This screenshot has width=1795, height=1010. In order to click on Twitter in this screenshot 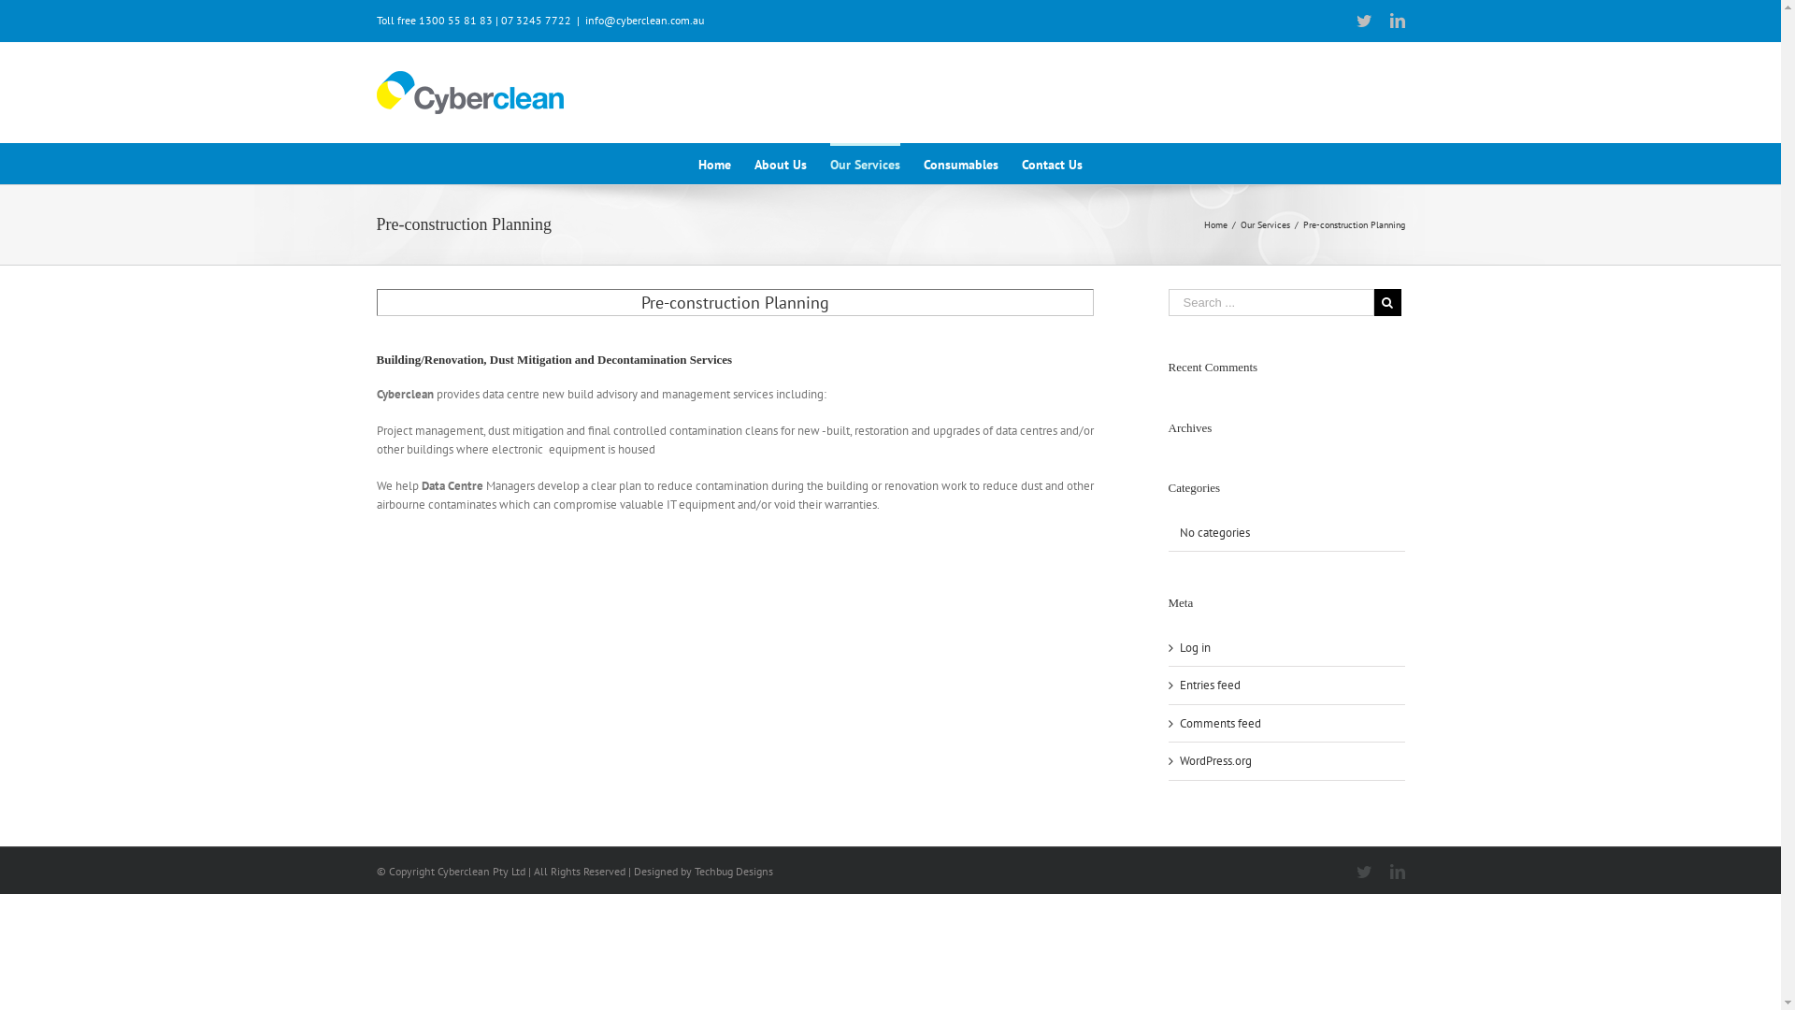, I will do `click(1363, 872)`.